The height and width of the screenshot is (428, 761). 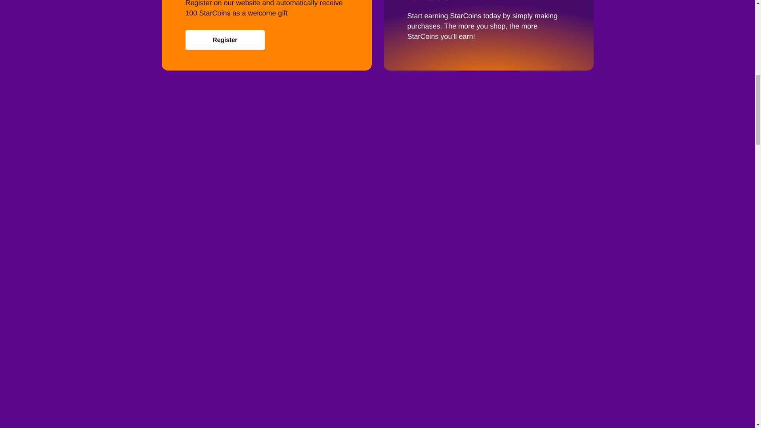 I want to click on Register, so click(x=225, y=46).